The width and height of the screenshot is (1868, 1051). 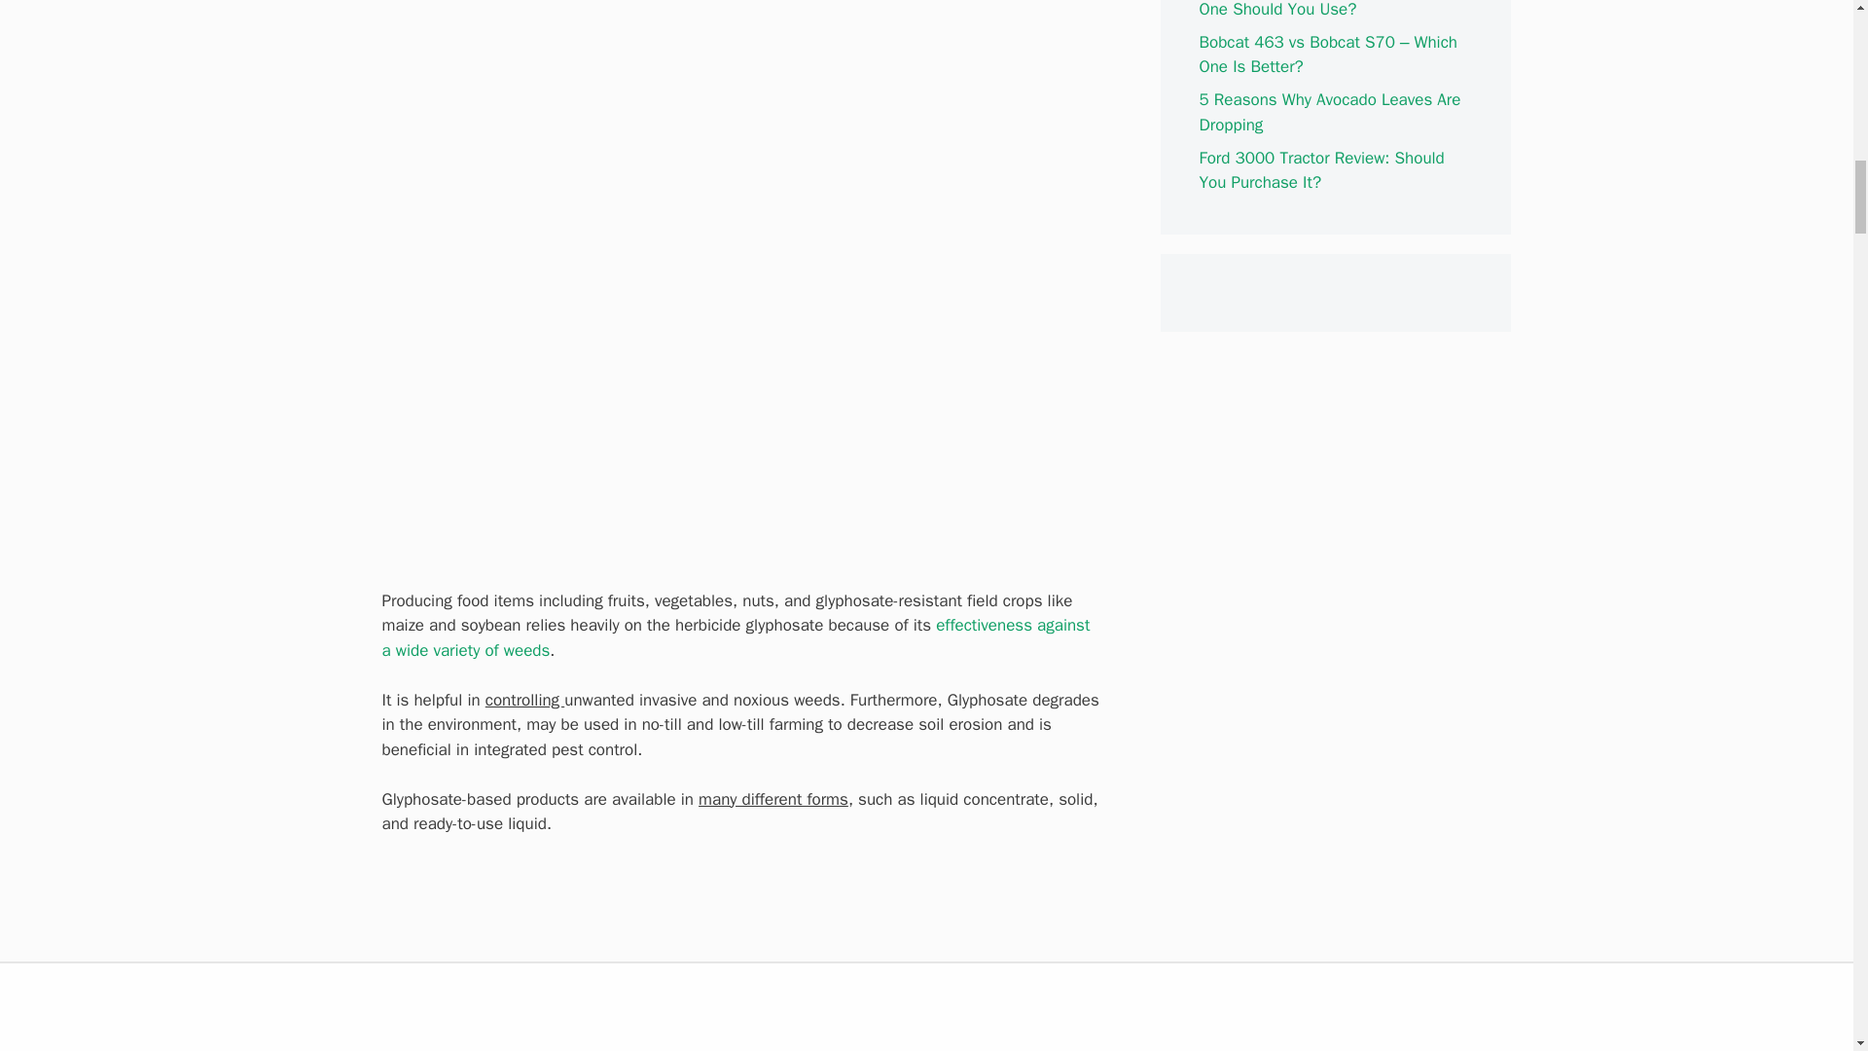 What do you see at coordinates (1321, 170) in the screenshot?
I see `Ford 3000 Tractor Review: Should You Purchase It?` at bounding box center [1321, 170].